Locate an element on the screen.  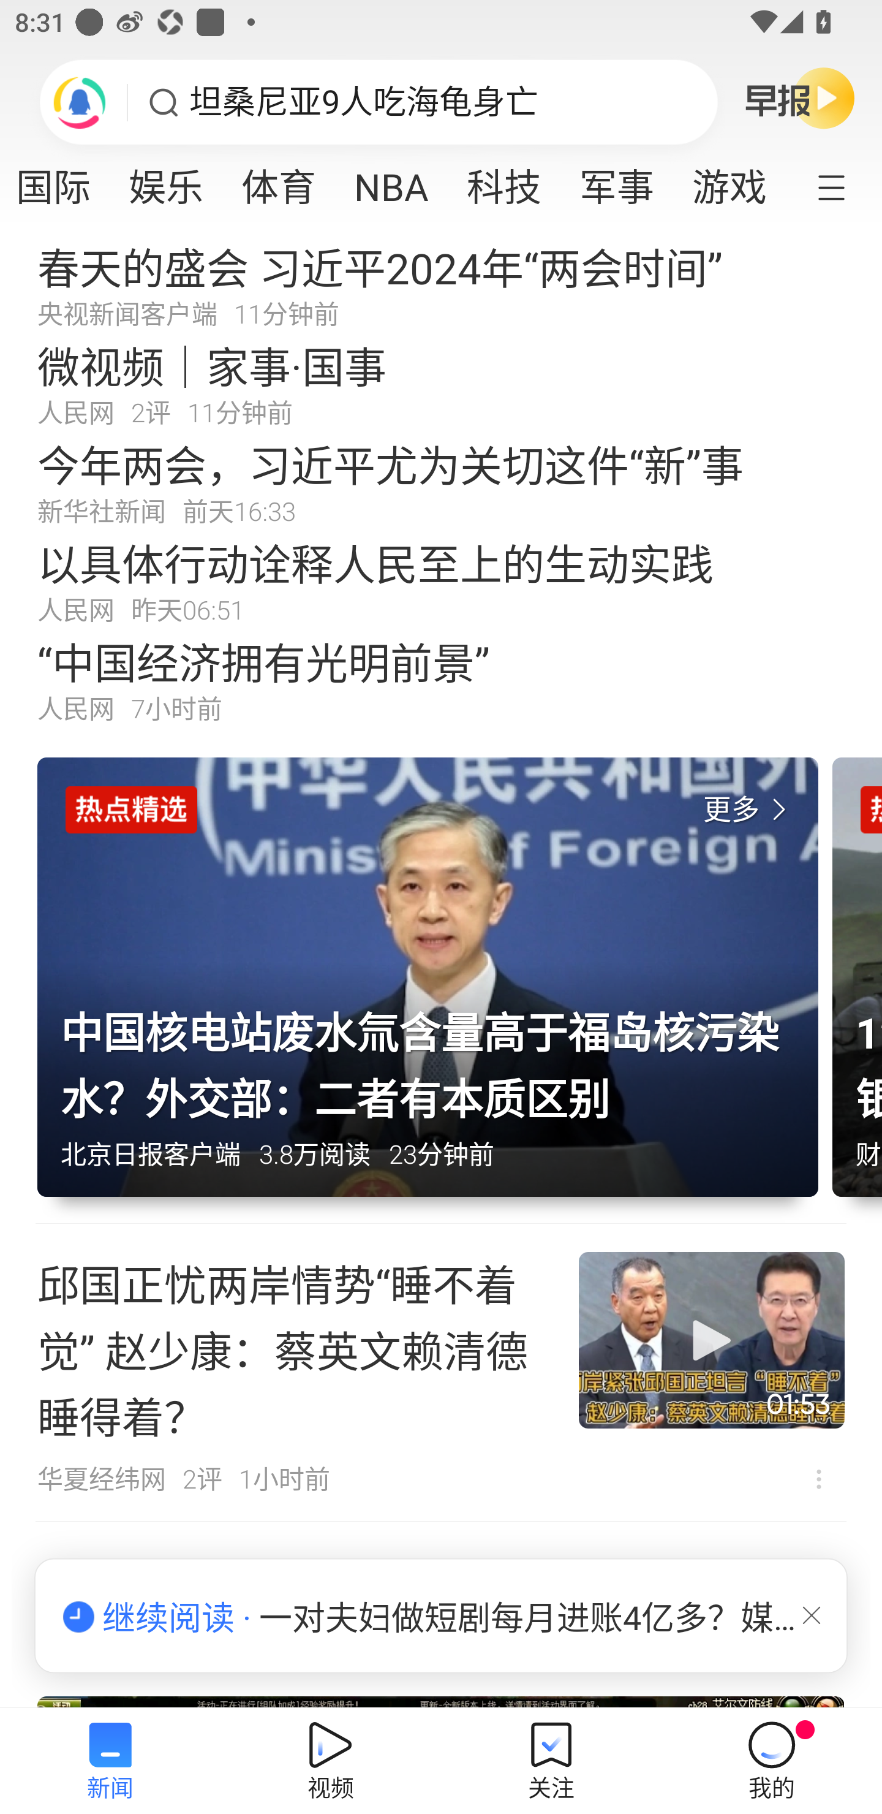
 定制频道 is located at coordinates (845, 186).